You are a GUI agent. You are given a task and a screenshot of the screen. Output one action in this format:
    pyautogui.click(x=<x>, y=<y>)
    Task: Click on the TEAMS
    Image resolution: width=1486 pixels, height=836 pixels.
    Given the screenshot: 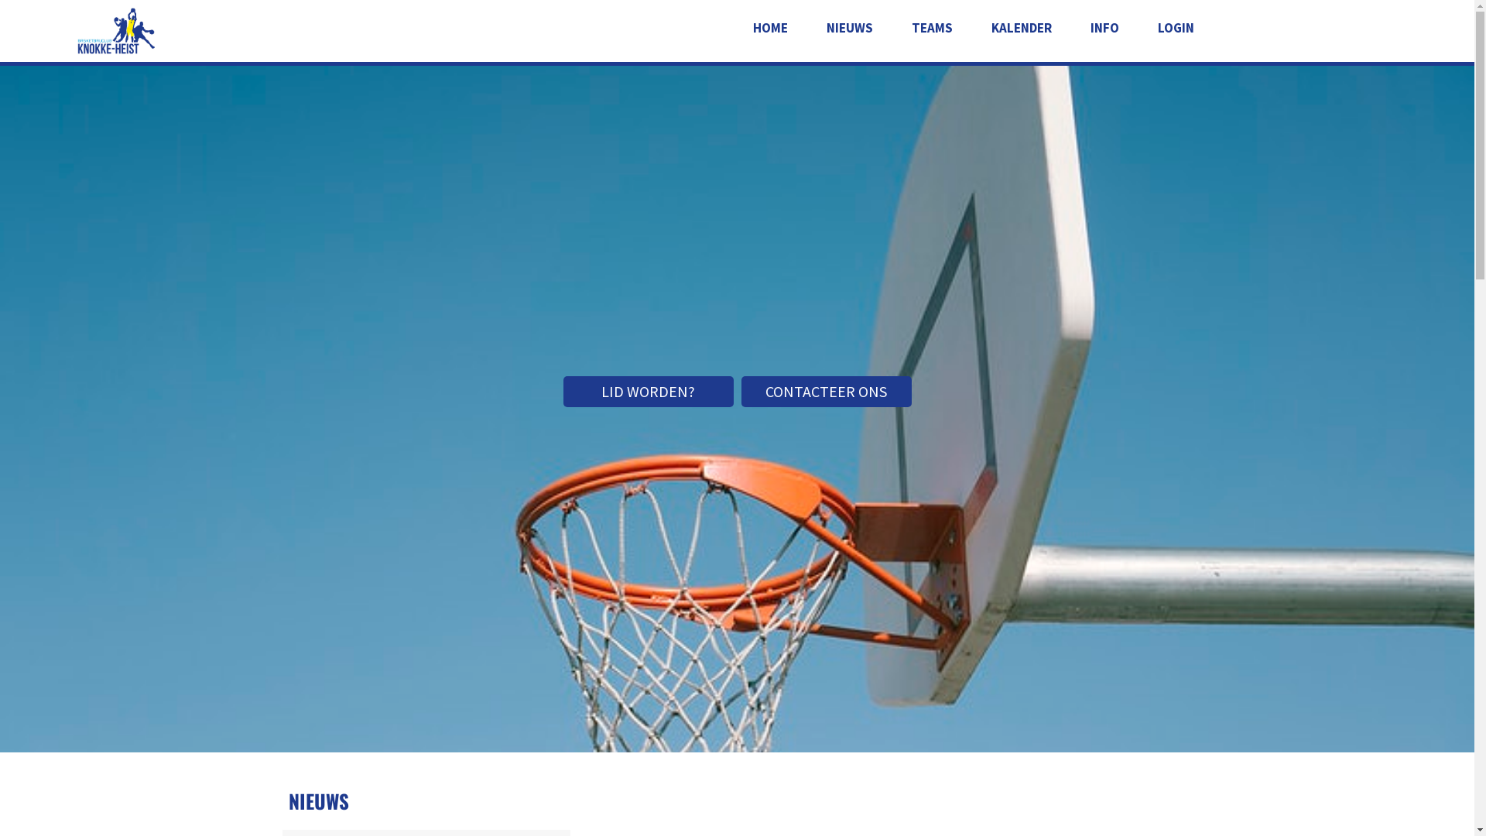 What is the action you would take?
    pyautogui.click(x=932, y=28)
    